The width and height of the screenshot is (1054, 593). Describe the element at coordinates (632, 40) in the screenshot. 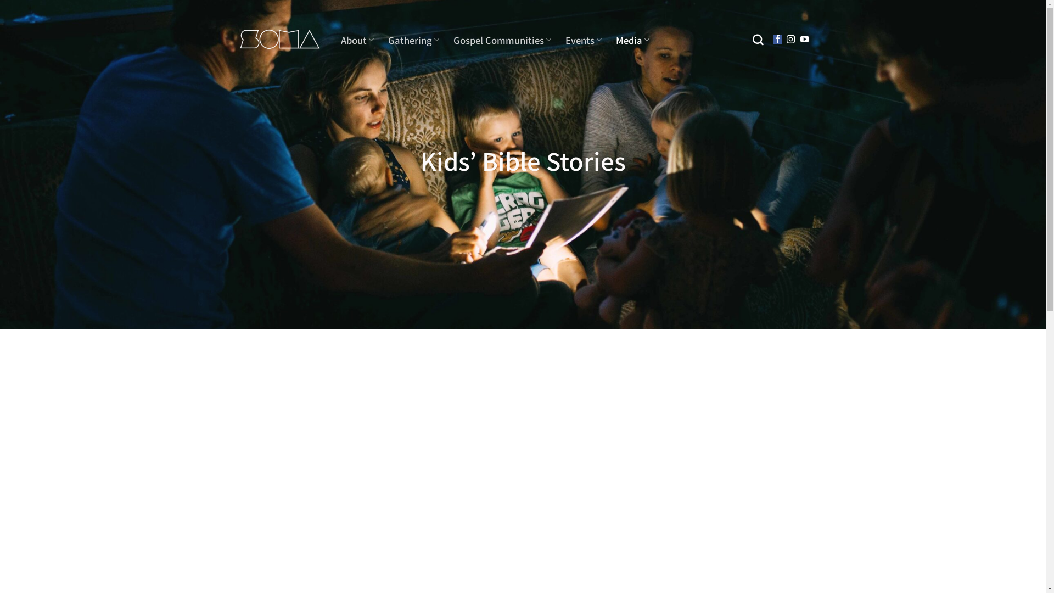

I see `Media` at that location.